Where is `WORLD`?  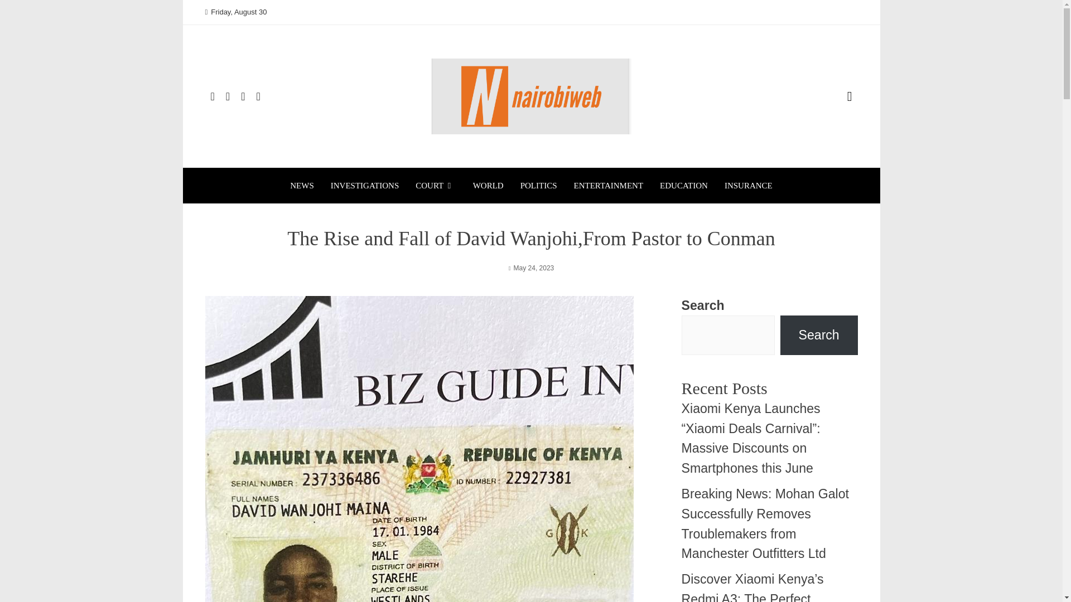 WORLD is located at coordinates (488, 185).